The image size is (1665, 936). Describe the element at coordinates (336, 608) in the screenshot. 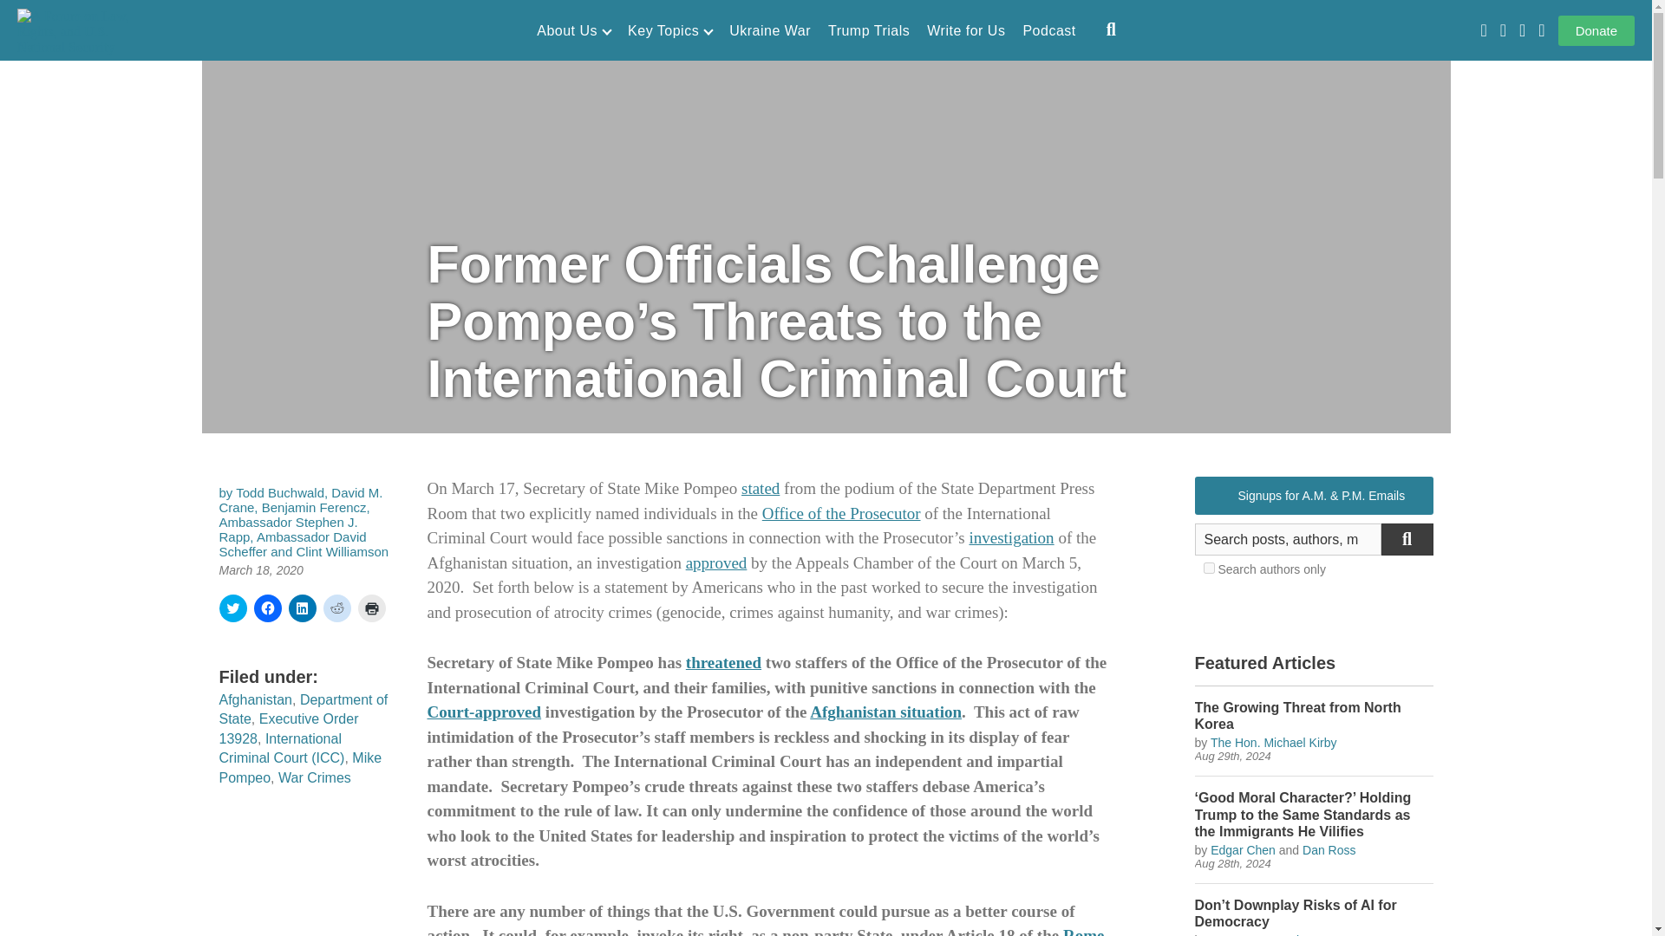

I see `Click to share on Reddit` at that location.